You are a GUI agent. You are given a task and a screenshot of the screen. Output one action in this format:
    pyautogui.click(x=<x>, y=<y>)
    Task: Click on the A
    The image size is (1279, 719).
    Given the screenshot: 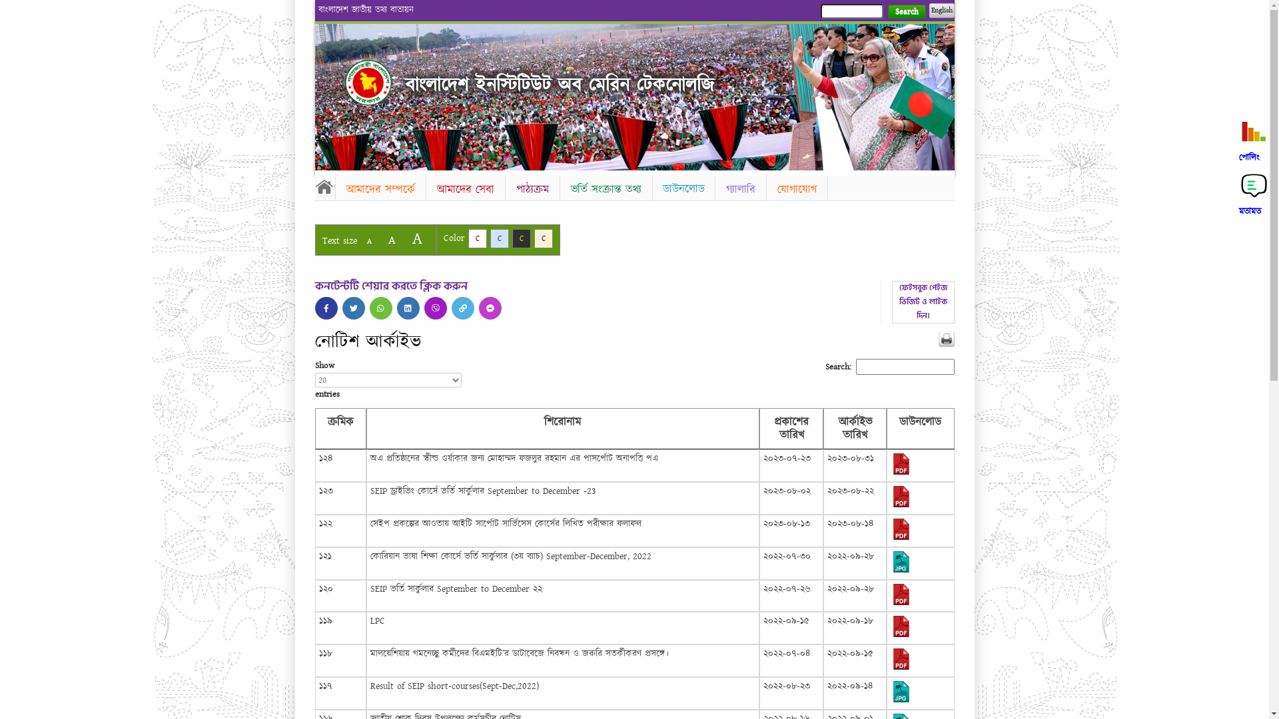 What is the action you would take?
    pyautogui.click(x=417, y=238)
    